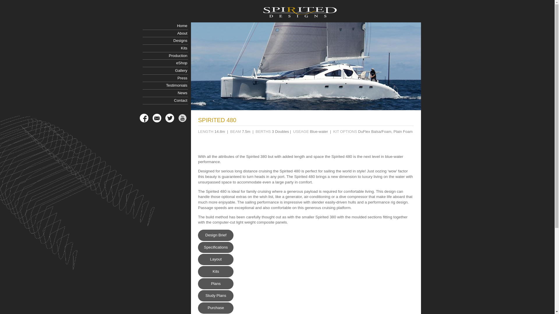 This screenshot has width=559, height=314. What do you see at coordinates (215, 259) in the screenshot?
I see `Layout` at bounding box center [215, 259].